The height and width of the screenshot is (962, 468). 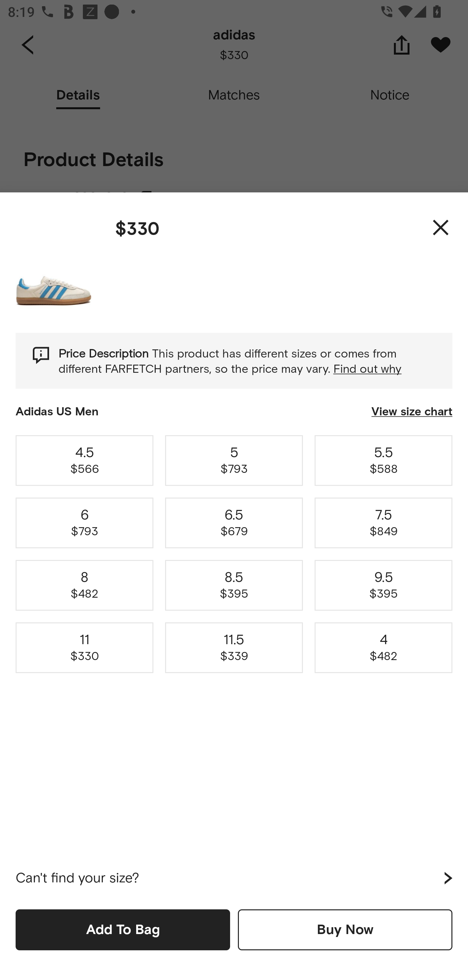 What do you see at coordinates (234, 460) in the screenshot?
I see `5 $793` at bounding box center [234, 460].